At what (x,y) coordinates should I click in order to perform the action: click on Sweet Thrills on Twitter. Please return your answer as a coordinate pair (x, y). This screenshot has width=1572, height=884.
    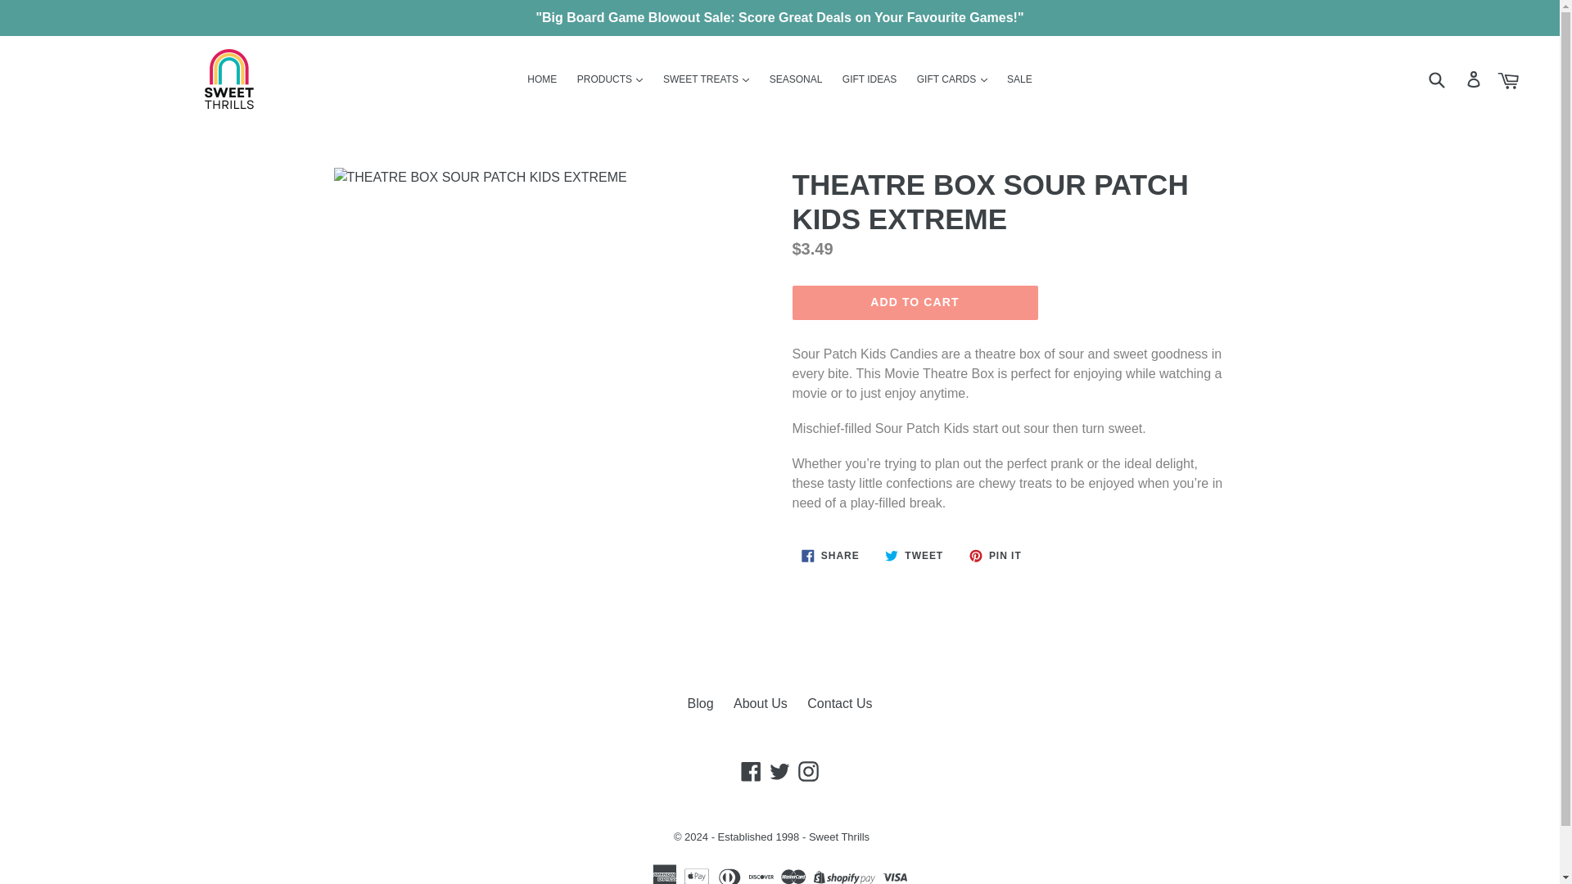
    Looking at the image, I should click on (779, 771).